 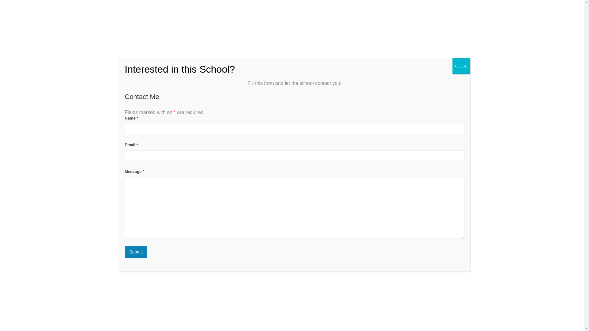 What do you see at coordinates (461, 66) in the screenshot?
I see `CLOSE` at bounding box center [461, 66].